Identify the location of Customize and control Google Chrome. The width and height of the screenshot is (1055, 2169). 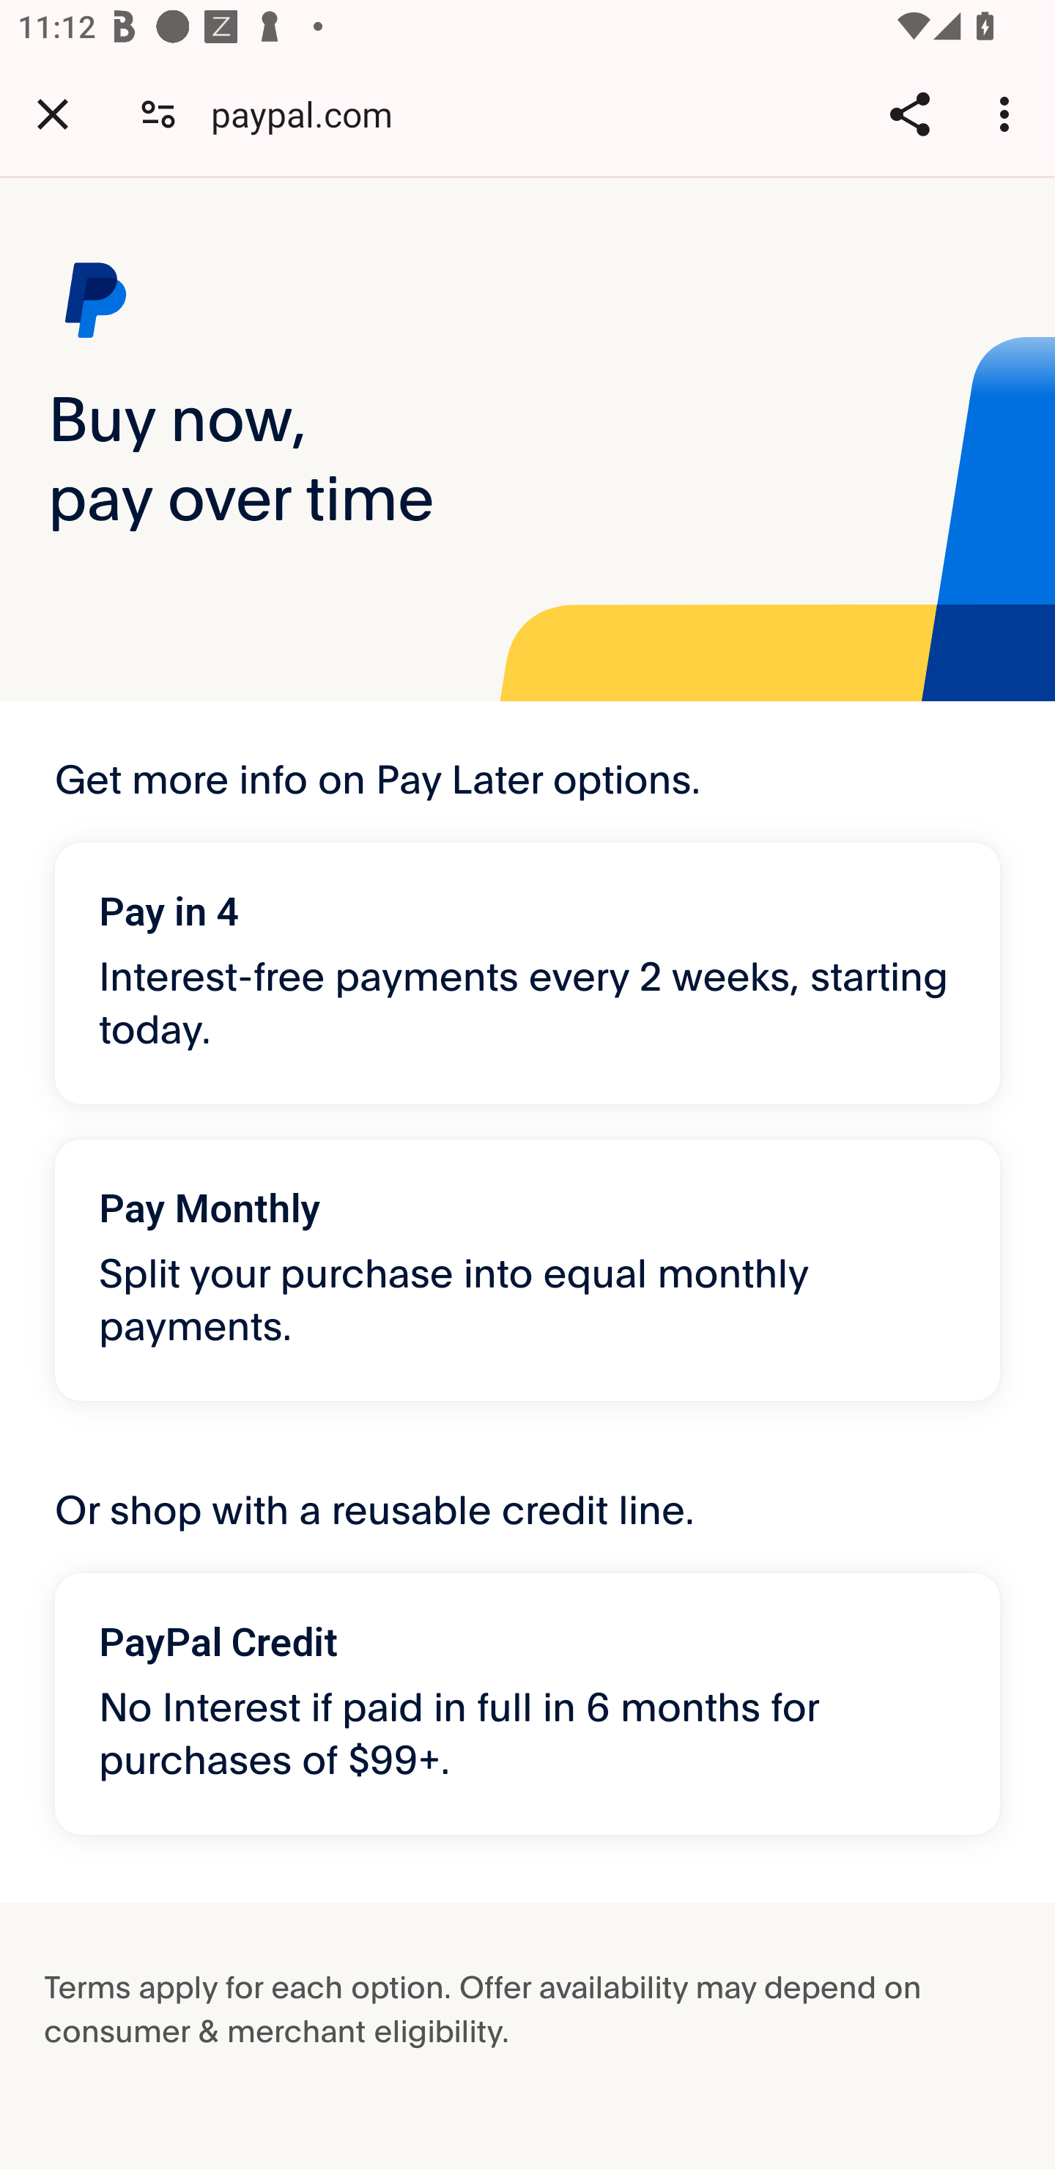
(1008, 114).